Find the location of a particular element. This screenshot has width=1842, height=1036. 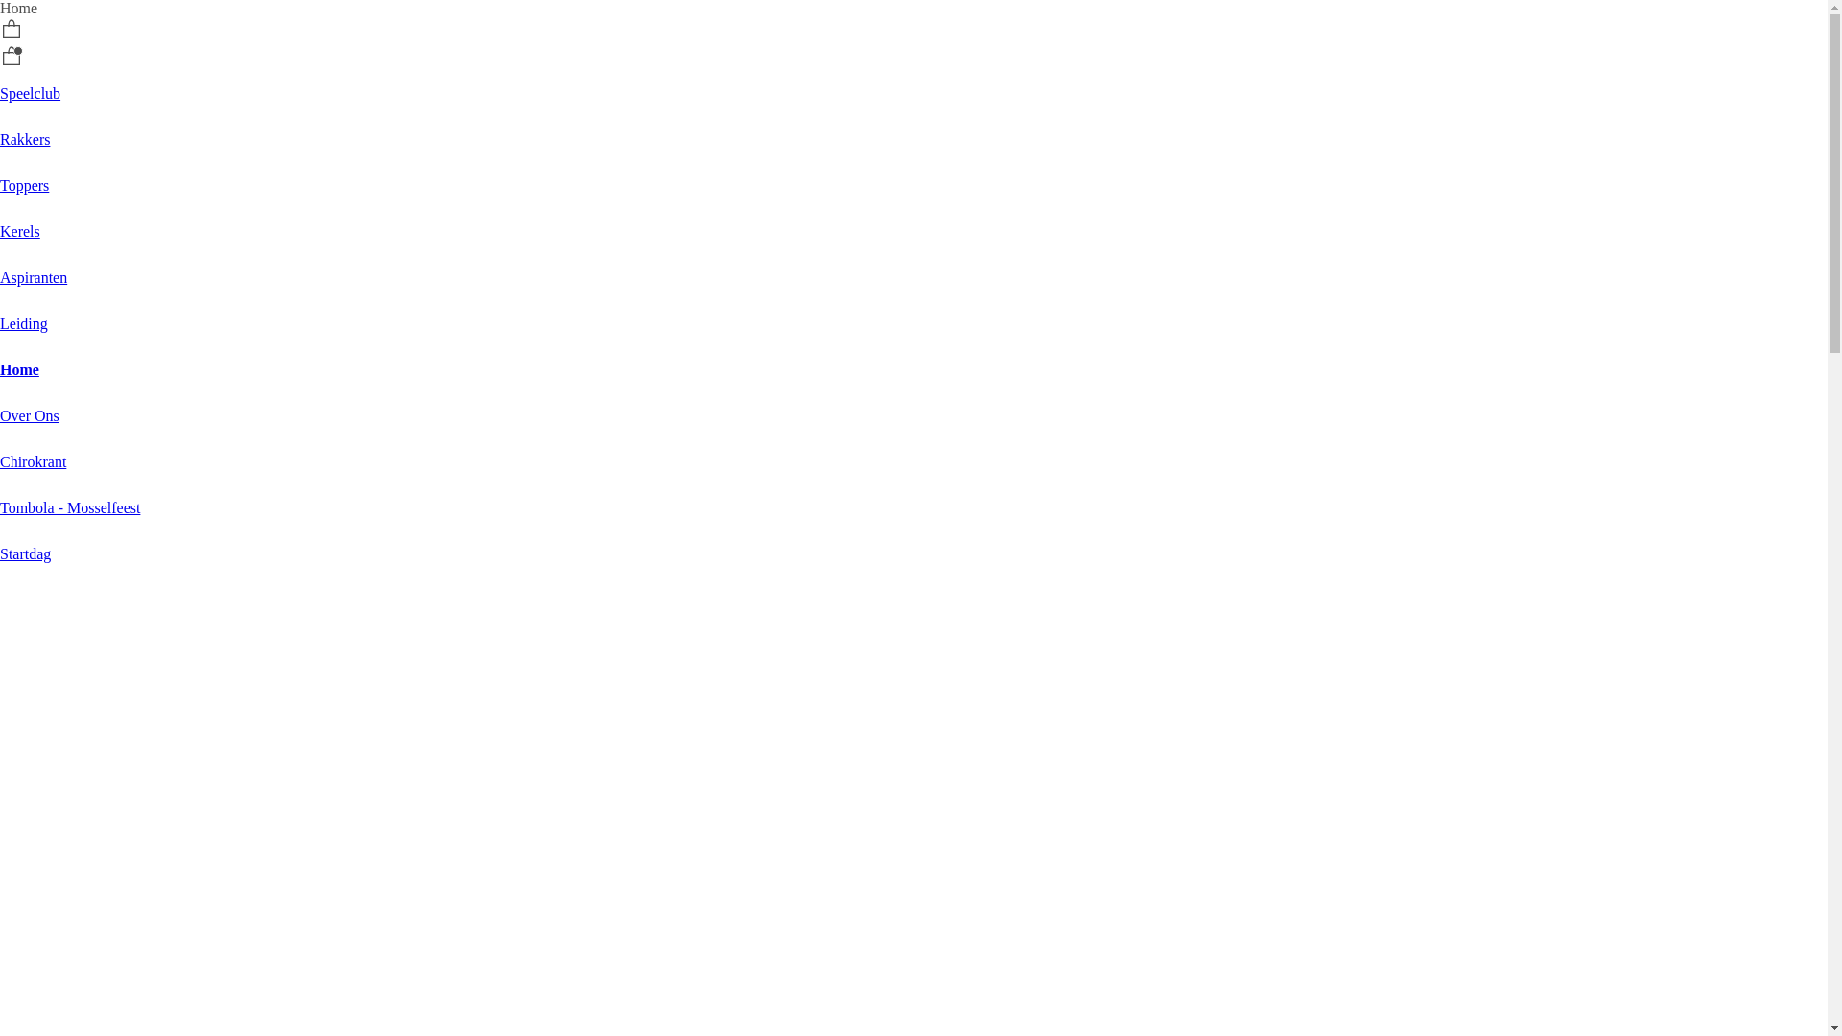

Toppers is located at coordinates (25, 186).